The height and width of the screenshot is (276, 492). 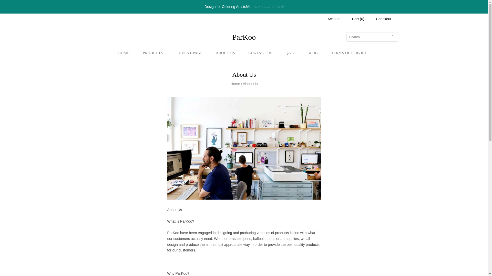 I want to click on CONTACT US, so click(x=260, y=53).